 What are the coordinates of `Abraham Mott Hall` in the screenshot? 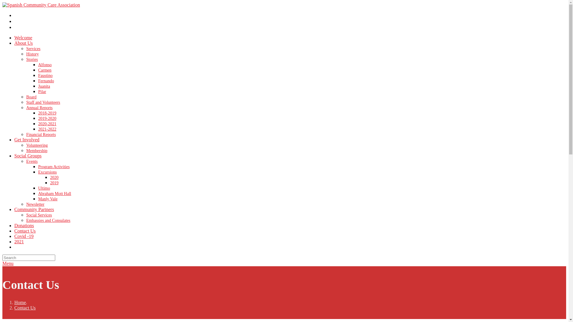 It's located at (55, 194).